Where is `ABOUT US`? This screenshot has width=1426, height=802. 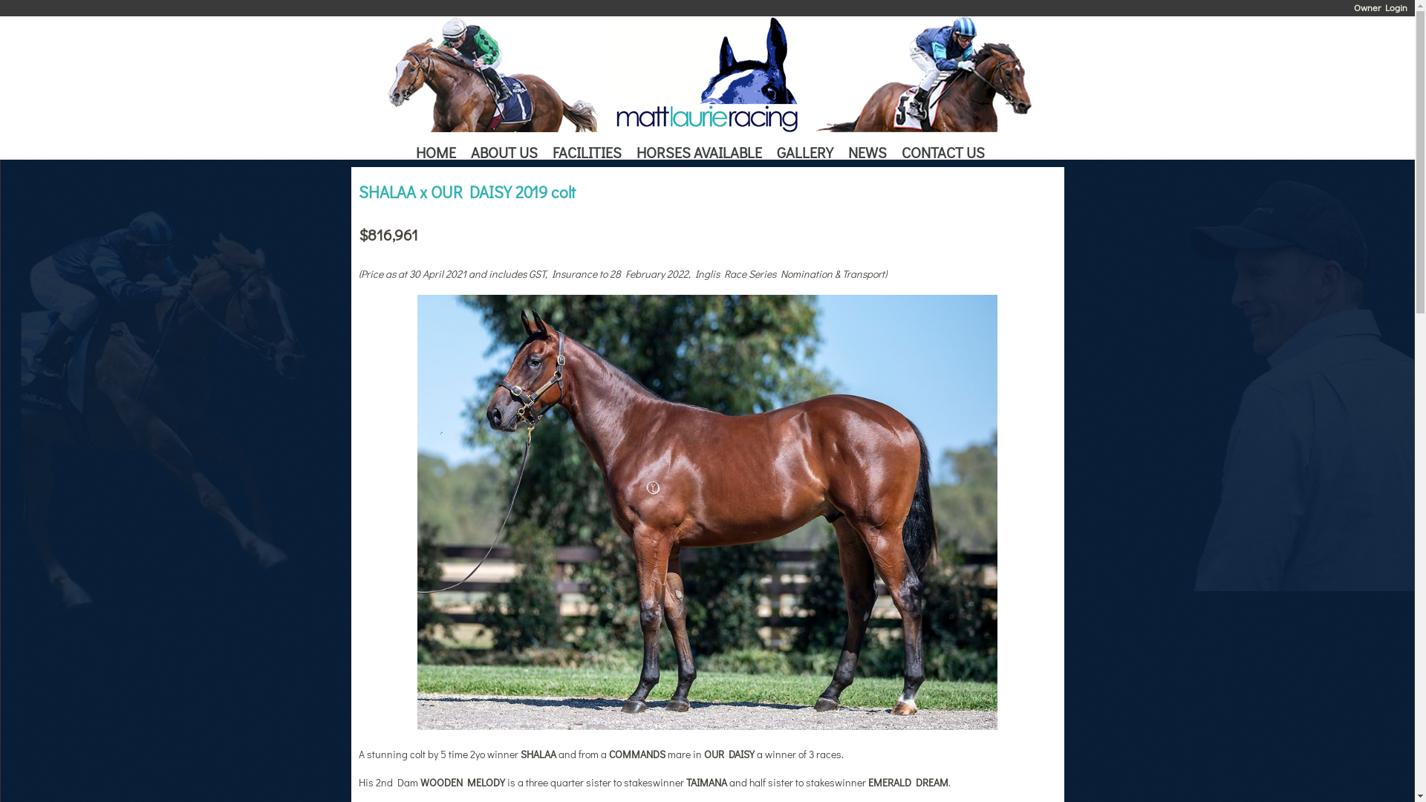 ABOUT US is located at coordinates (508, 154).